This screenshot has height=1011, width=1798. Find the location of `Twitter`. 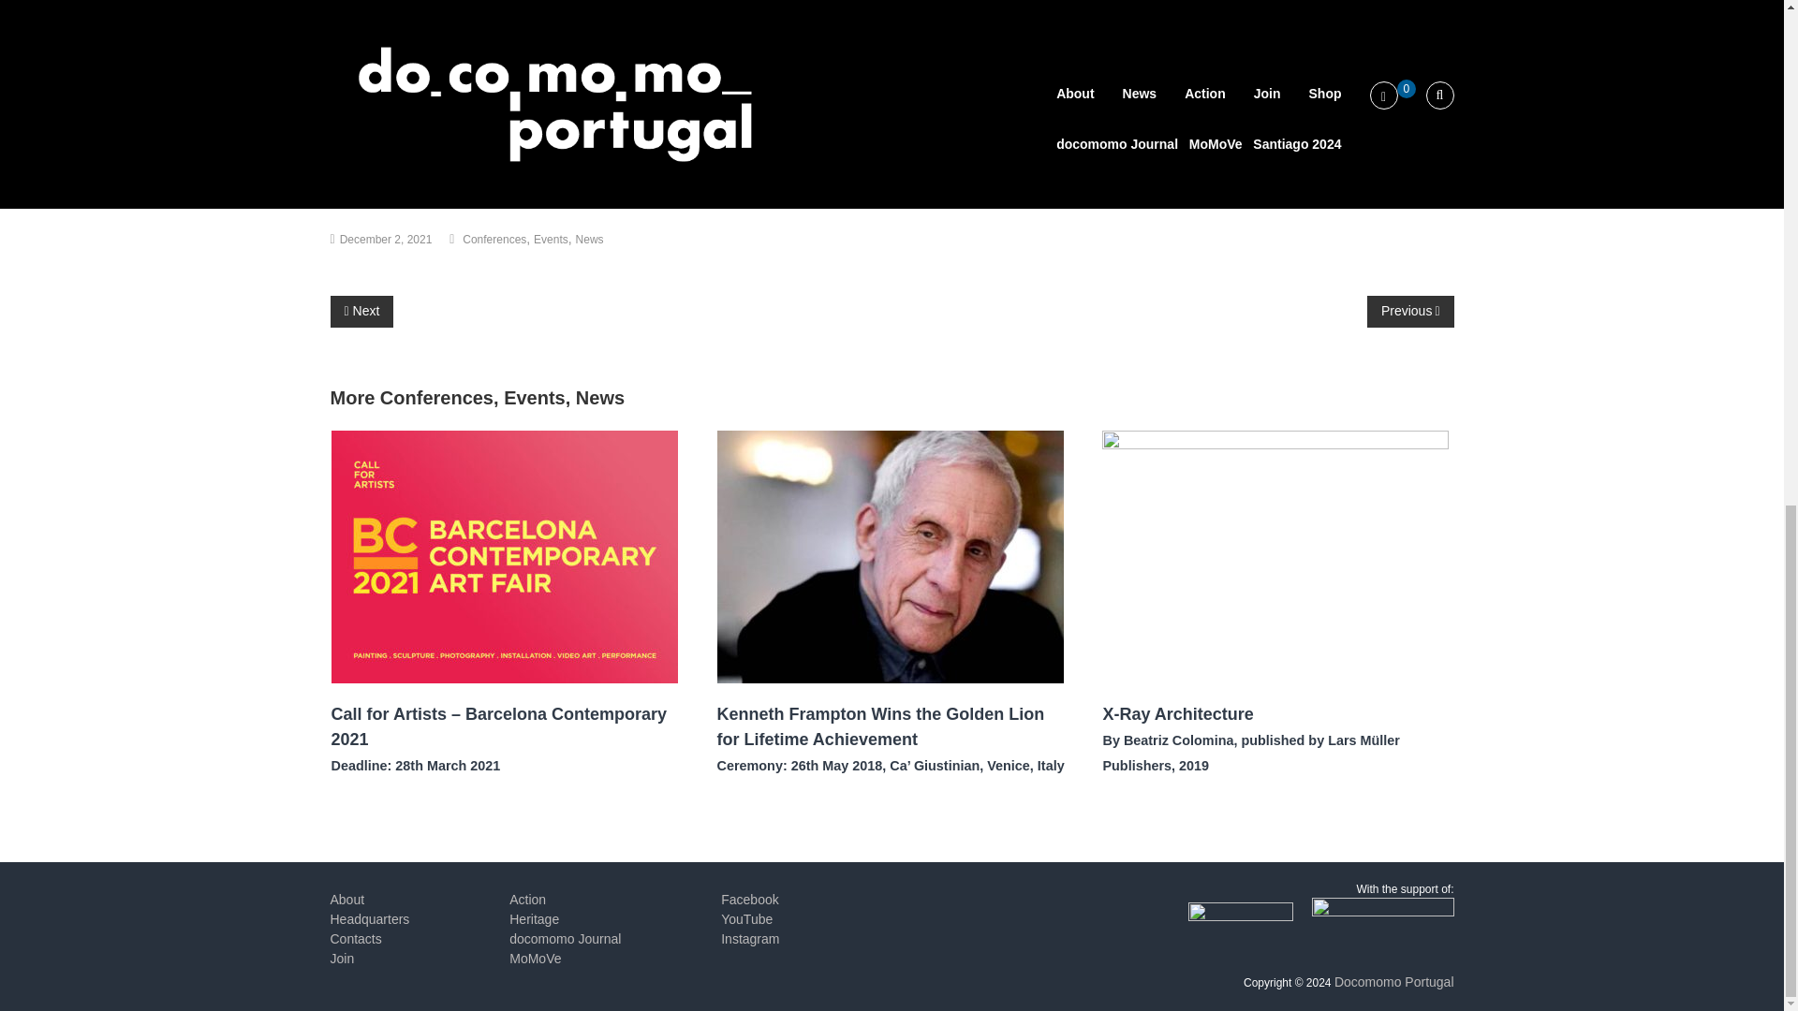

Twitter is located at coordinates (384, 191).